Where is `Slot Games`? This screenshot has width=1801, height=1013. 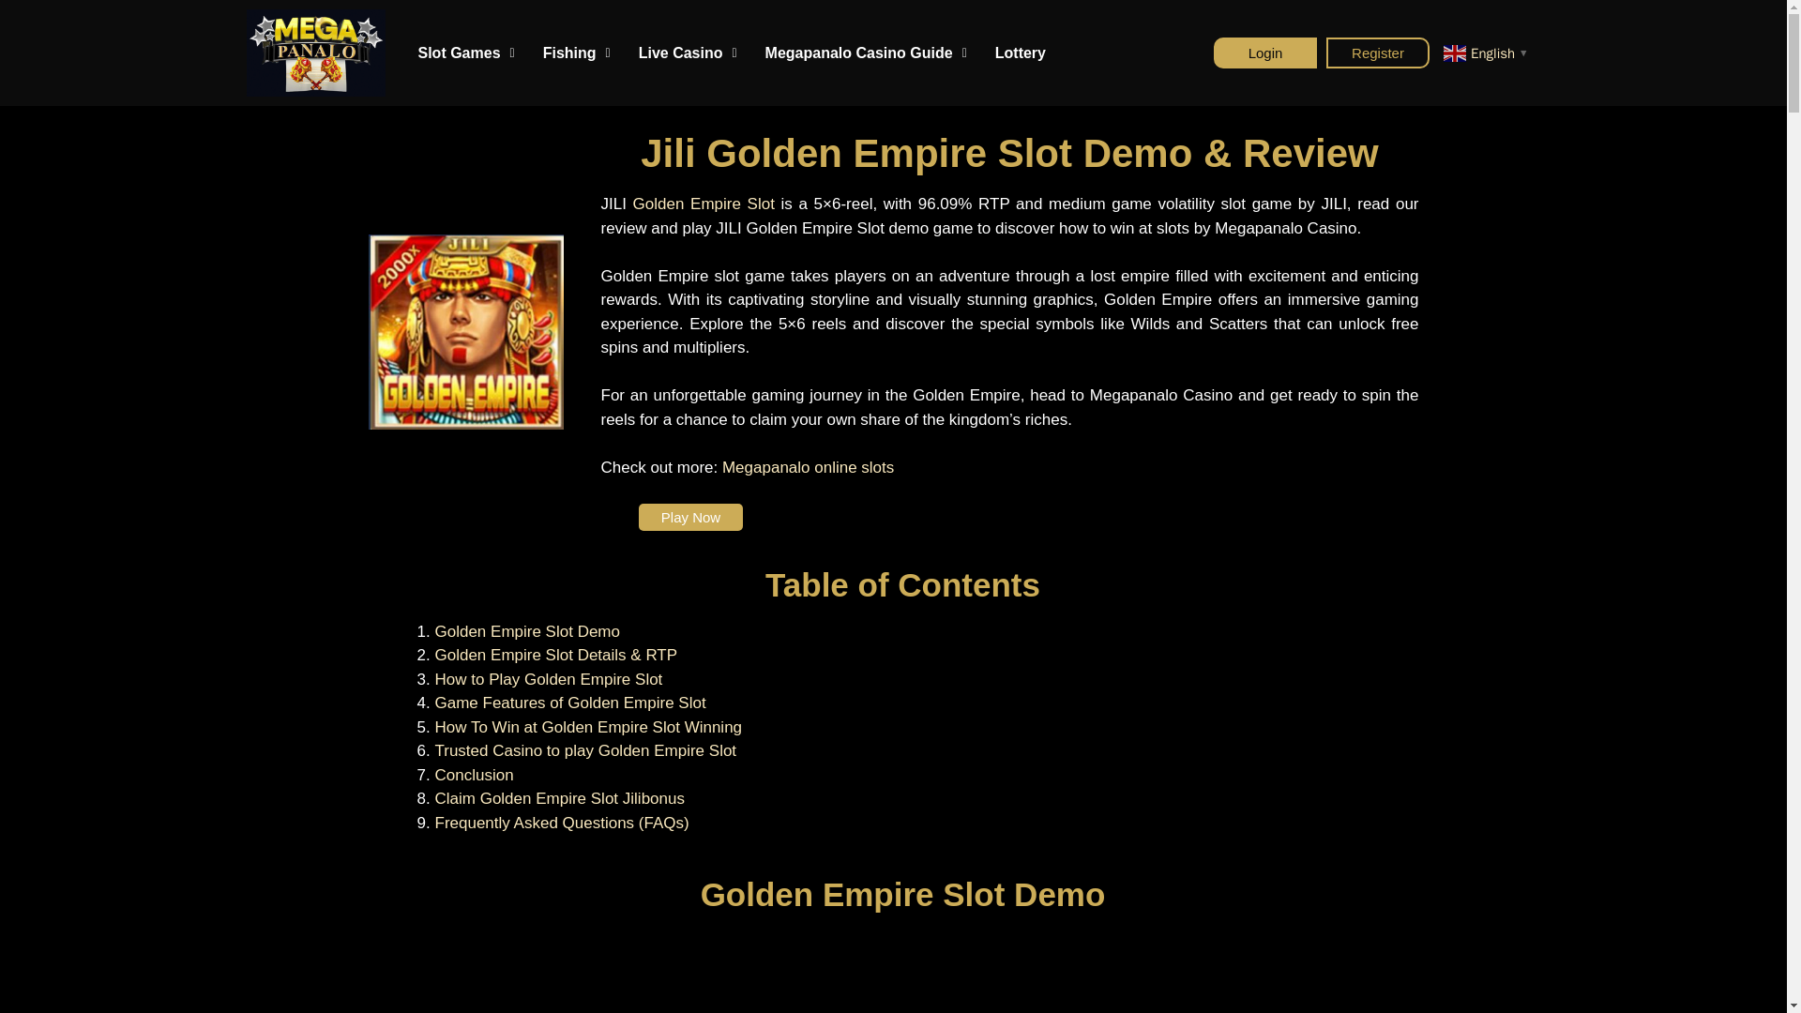 Slot Games is located at coordinates (465, 53).